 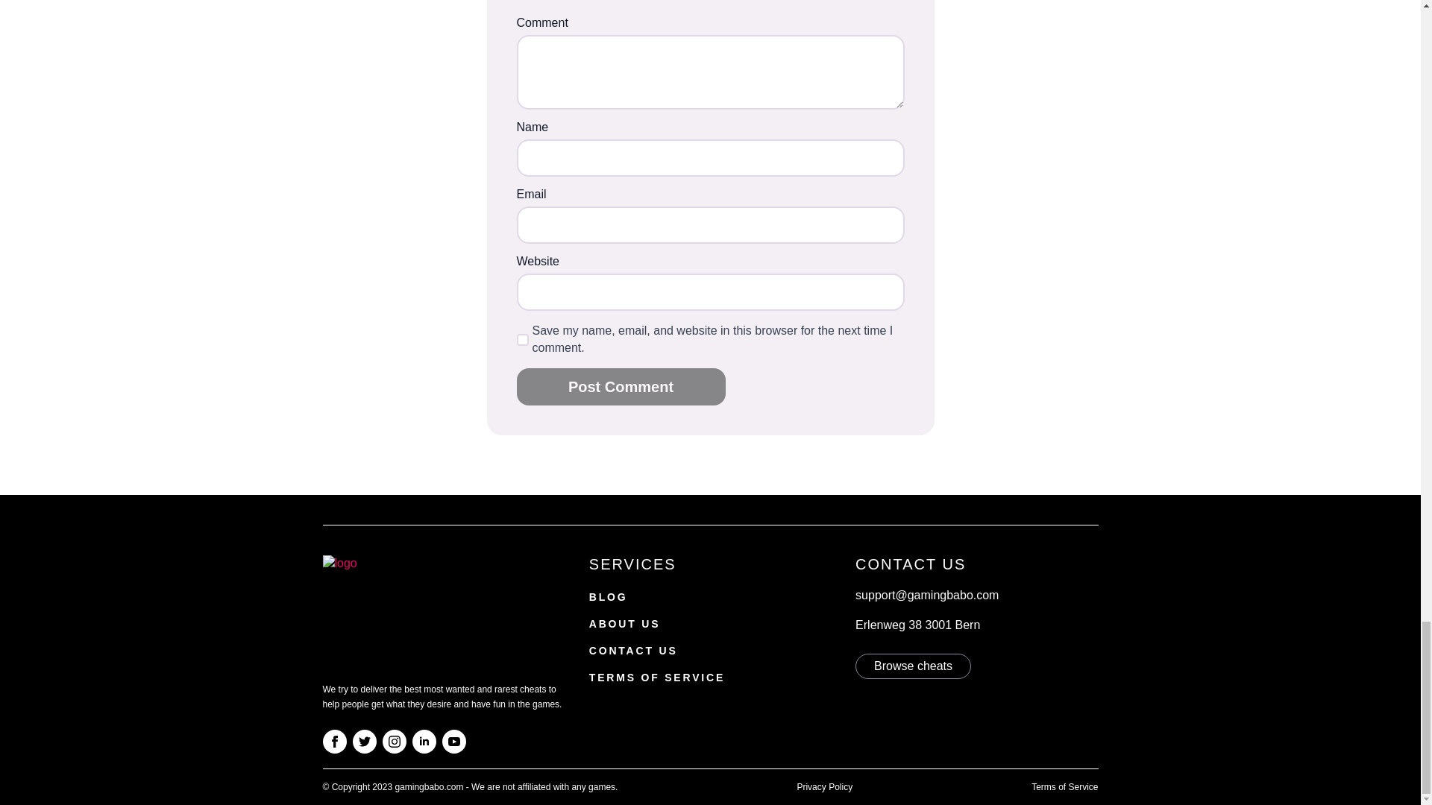 What do you see at coordinates (1064, 787) in the screenshot?
I see `Terms of Service` at bounding box center [1064, 787].